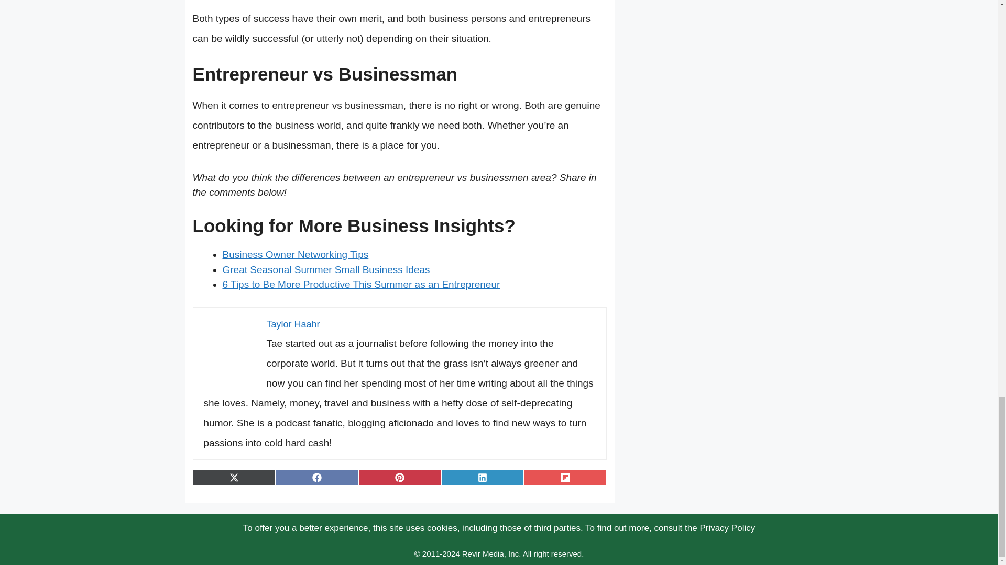 The image size is (1006, 565). I want to click on Share on Facebook, so click(316, 477).